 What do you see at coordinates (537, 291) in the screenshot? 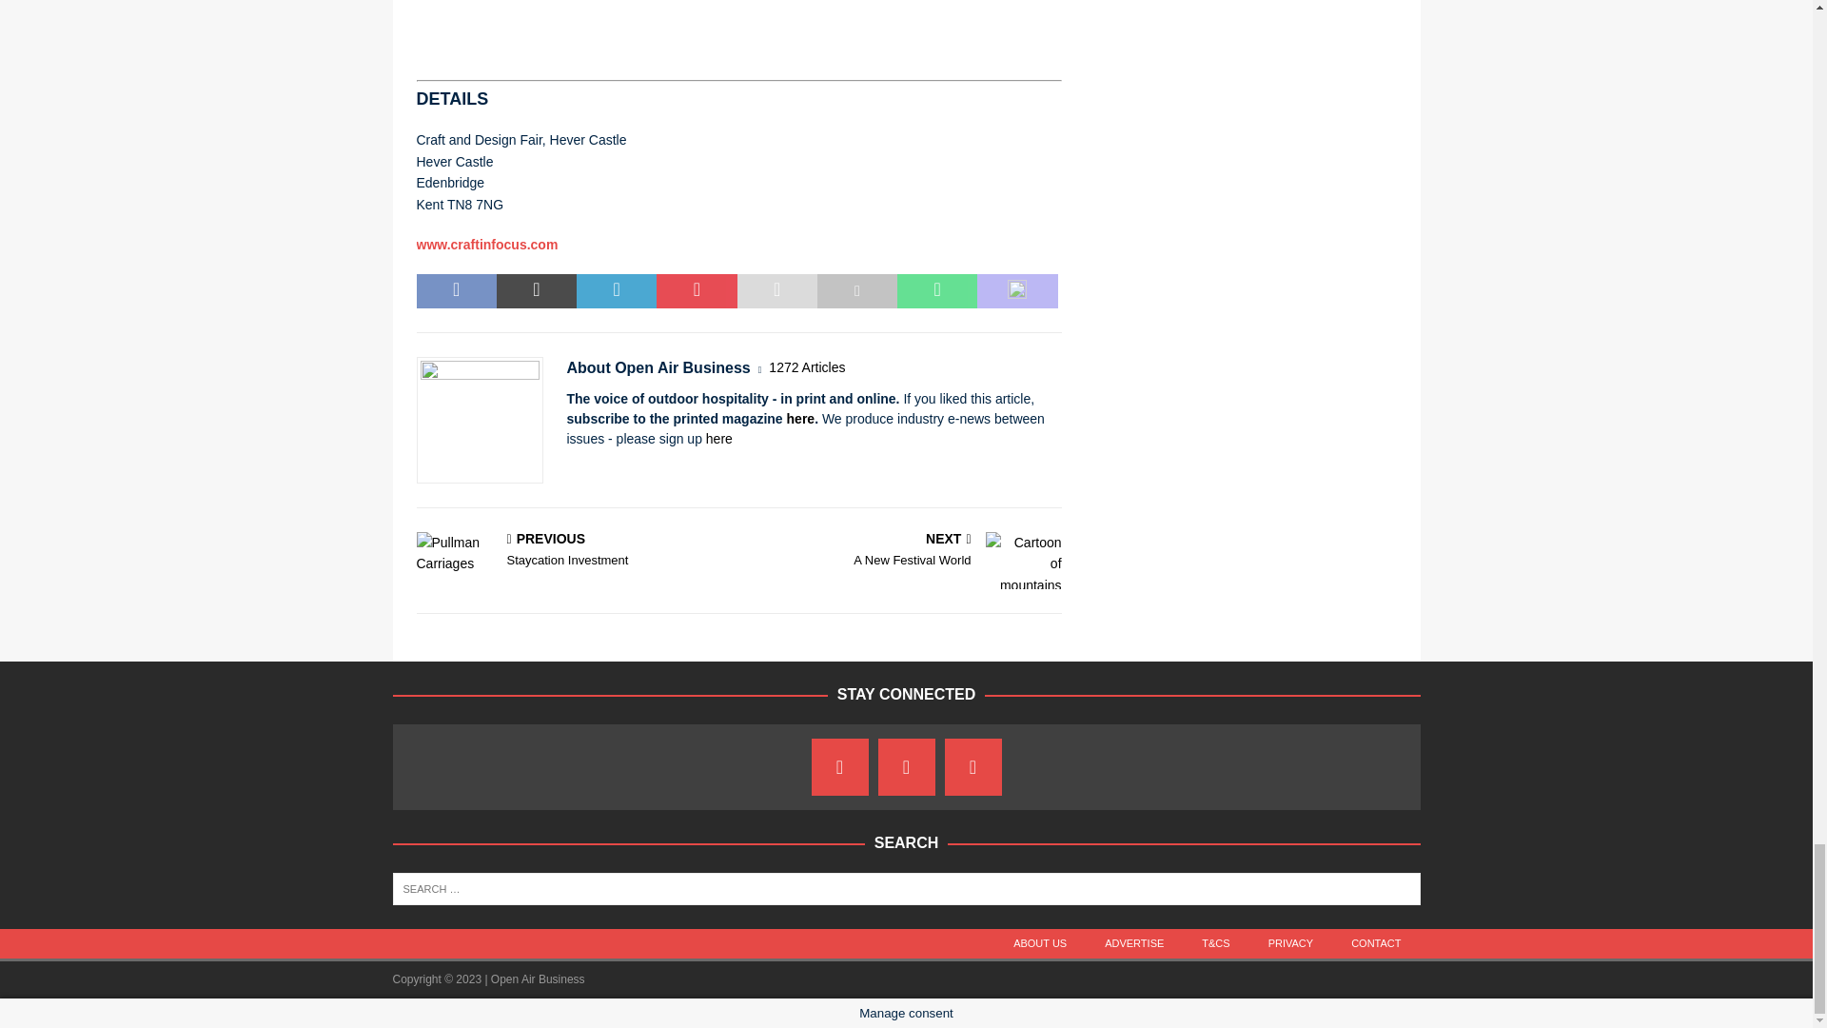
I see `Tweet This Post` at bounding box center [537, 291].